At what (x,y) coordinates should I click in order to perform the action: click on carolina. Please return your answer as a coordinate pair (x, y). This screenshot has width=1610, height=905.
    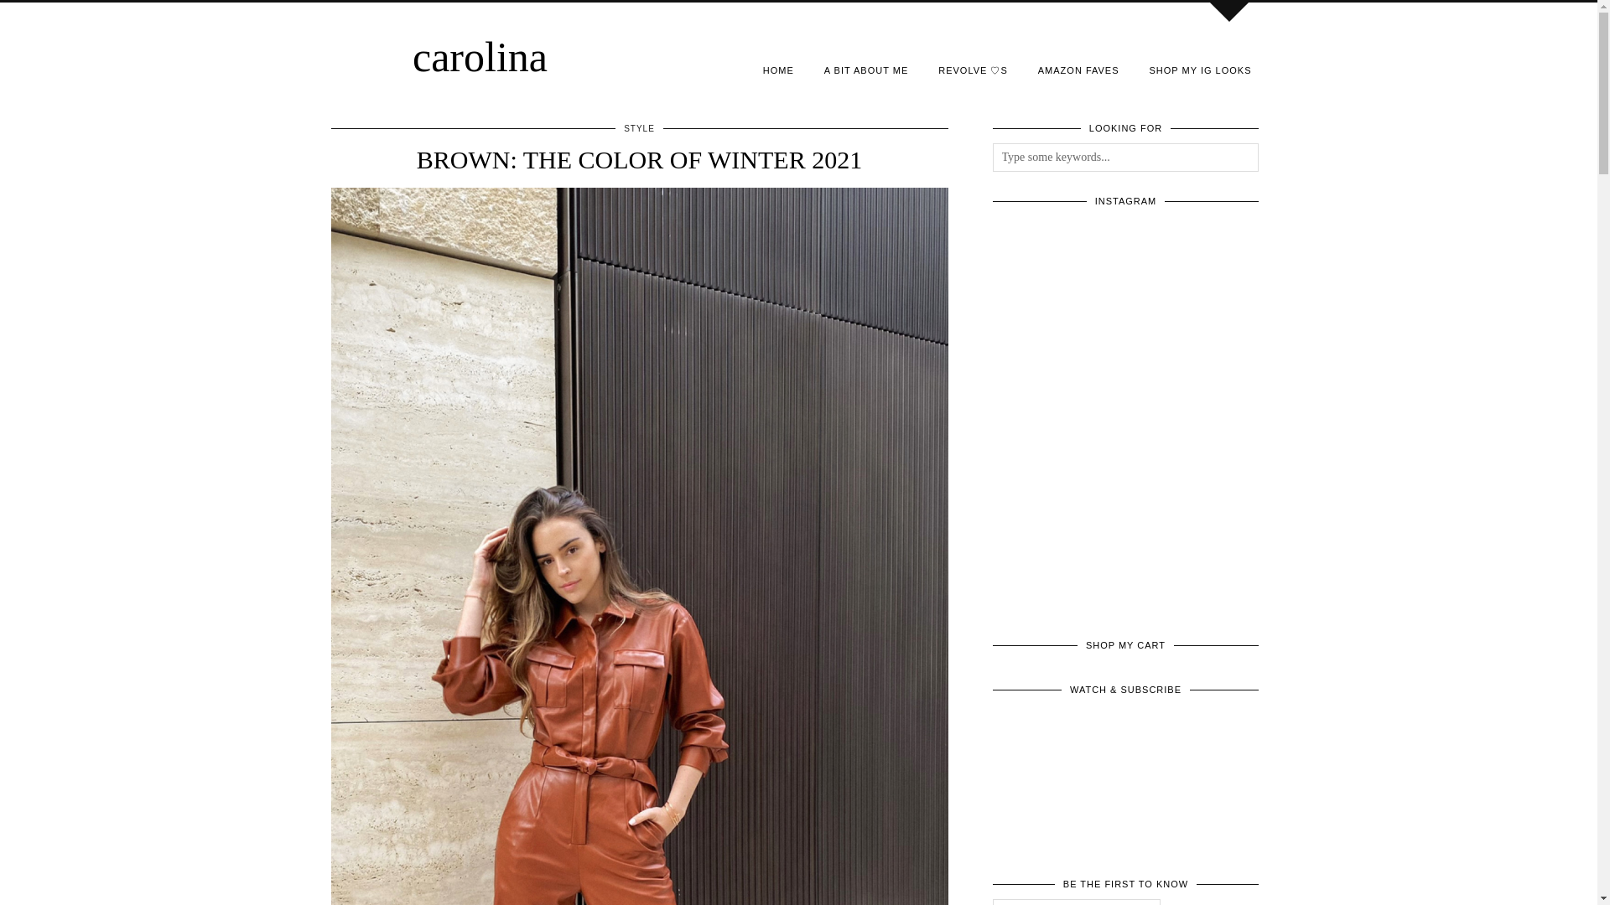
    Looking at the image, I should click on (480, 57).